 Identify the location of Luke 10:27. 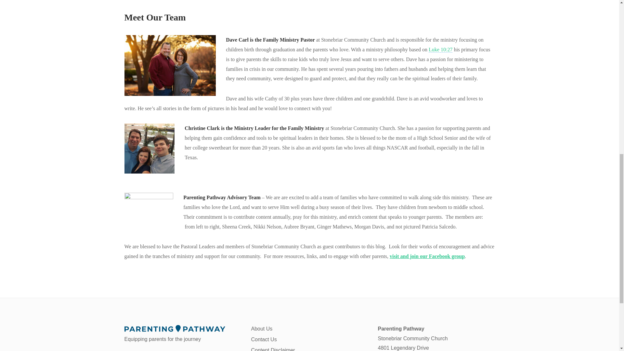
(441, 49).